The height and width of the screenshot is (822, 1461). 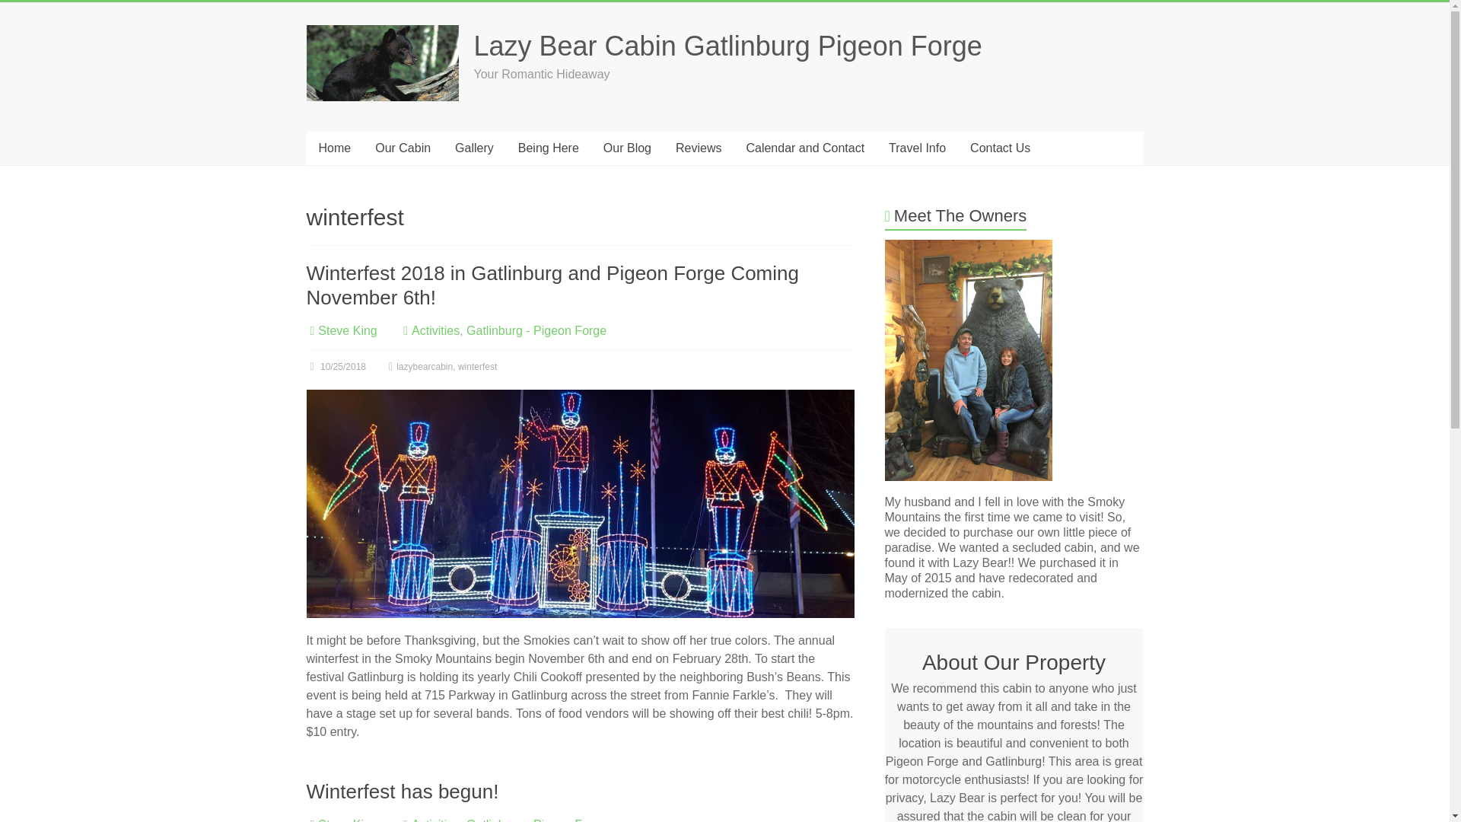 I want to click on Being Here, so click(x=548, y=148).